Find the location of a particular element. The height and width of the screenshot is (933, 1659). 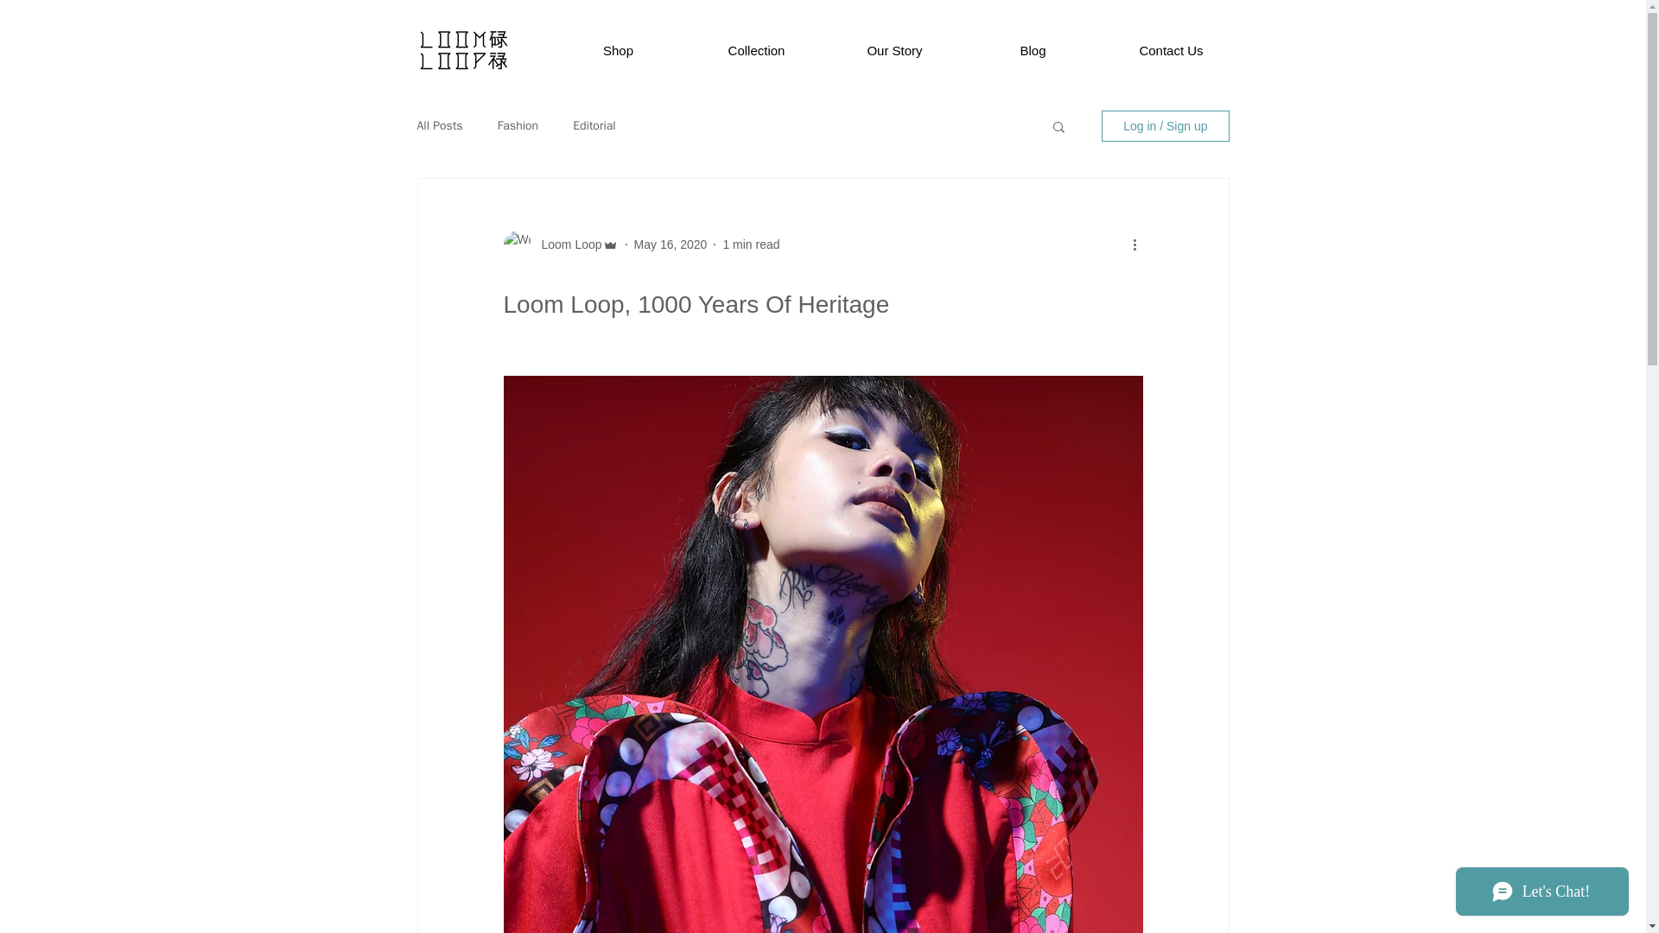

Blog is located at coordinates (1033, 50).